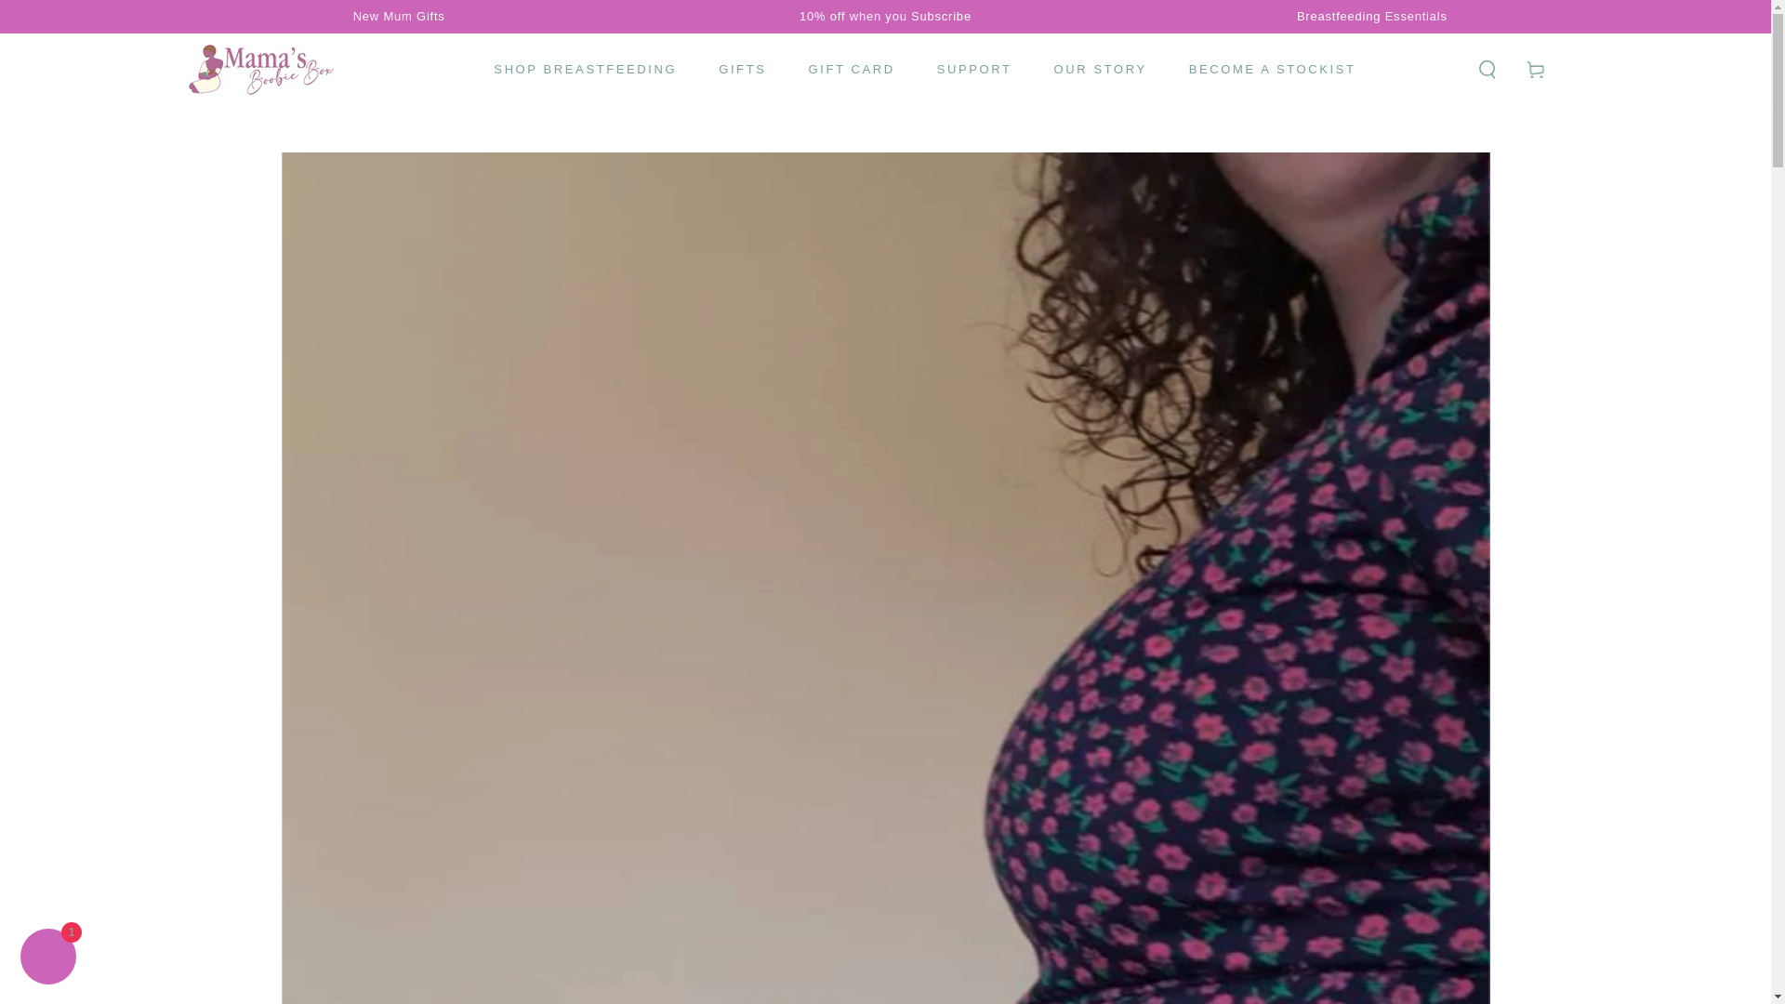  I want to click on New Mum Gifts, so click(399, 16).